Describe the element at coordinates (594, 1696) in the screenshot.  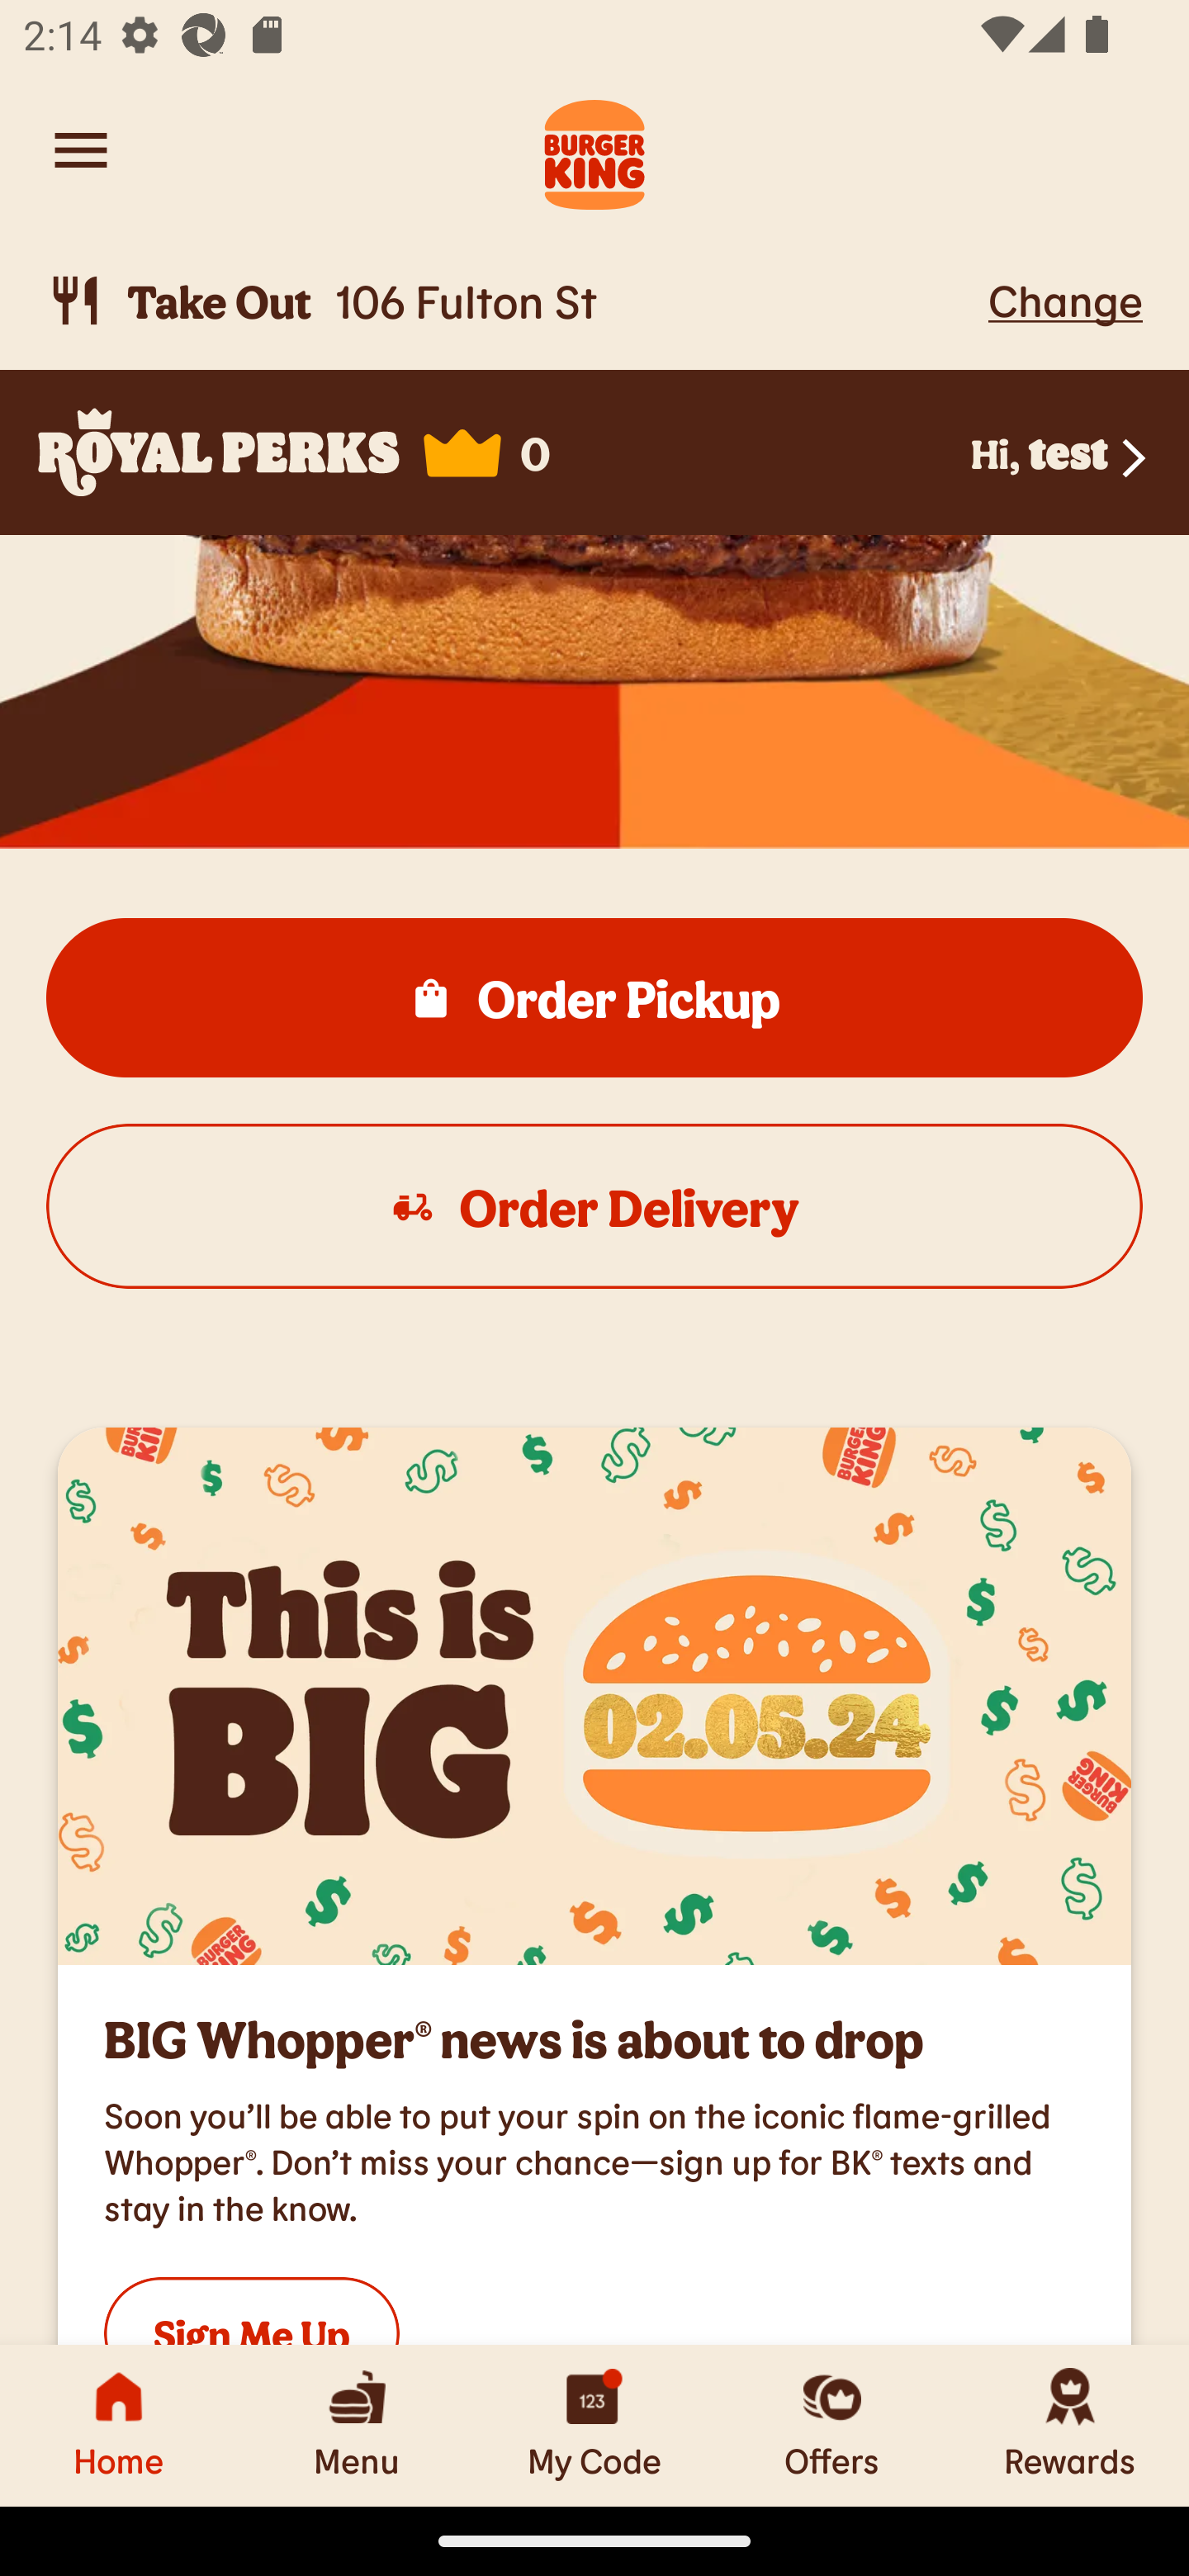
I see `MDW Teaser Auth App` at that location.